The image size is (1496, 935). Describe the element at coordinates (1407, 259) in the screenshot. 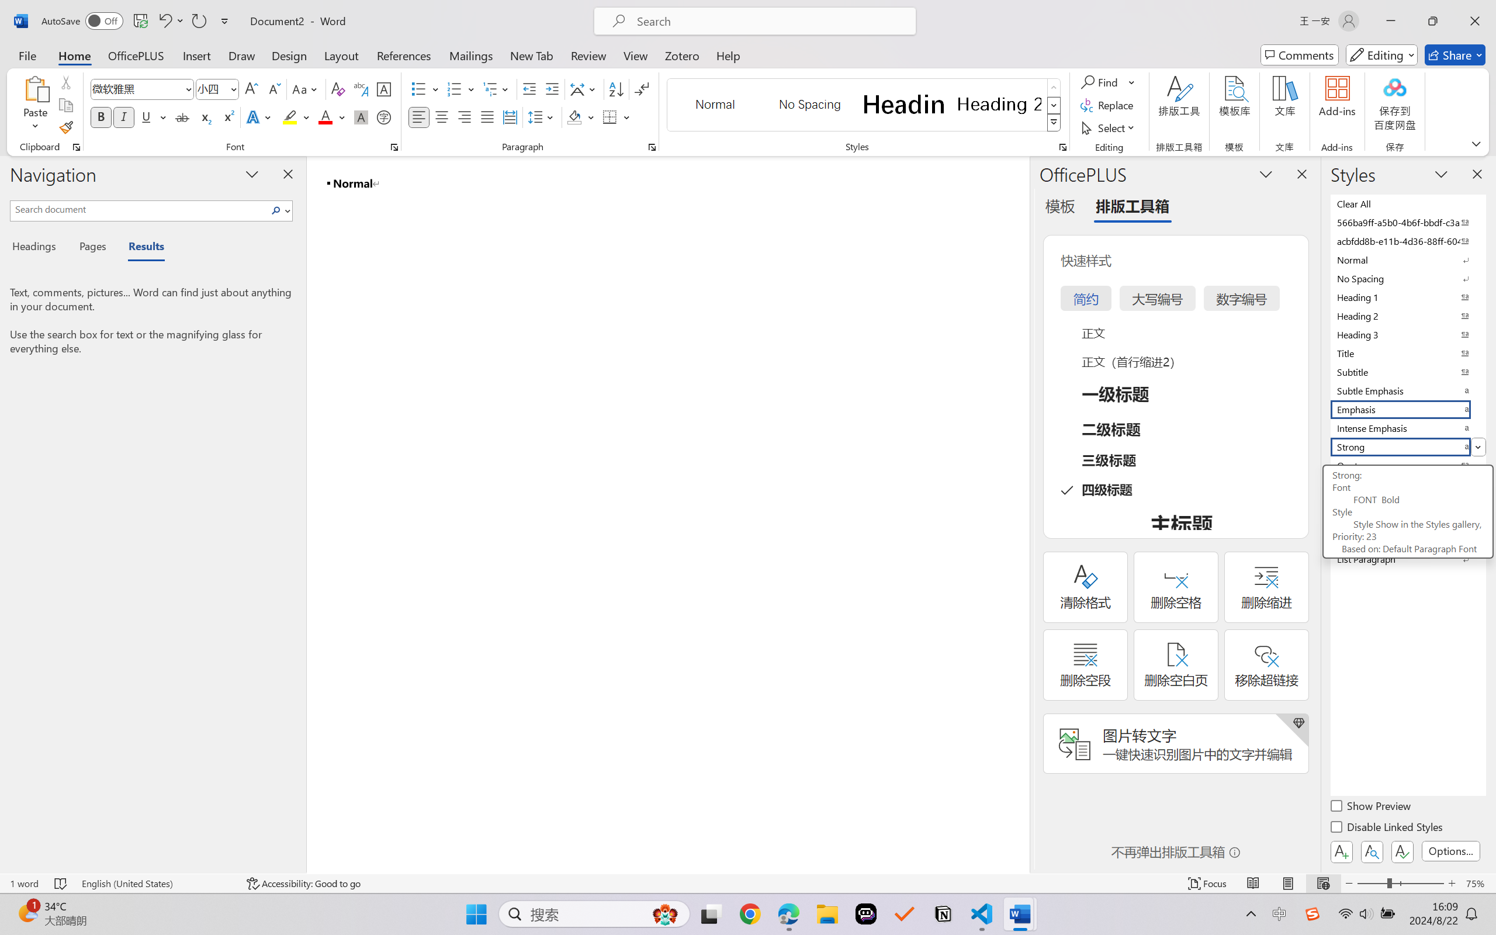

I see `Normal` at that location.